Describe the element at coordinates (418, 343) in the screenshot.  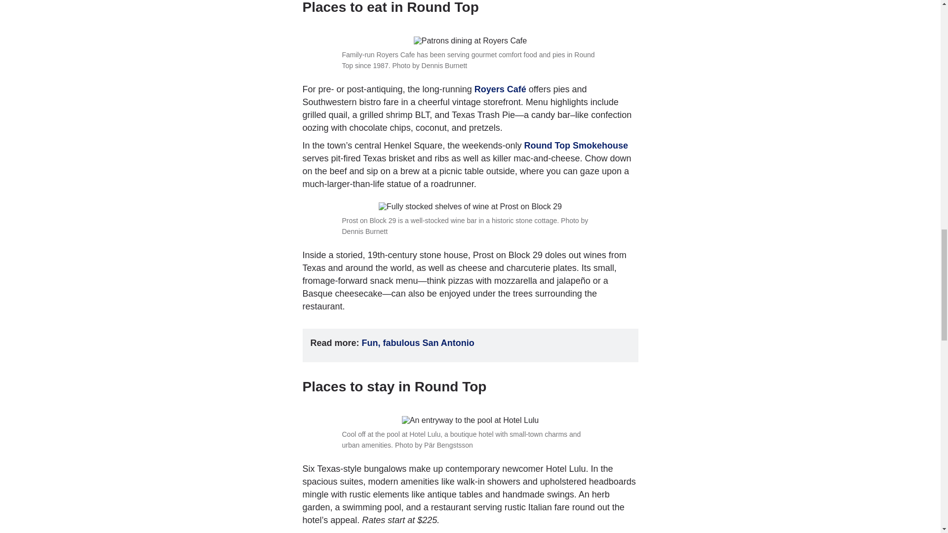
I see `Fun, fabulous San Antonio` at that location.